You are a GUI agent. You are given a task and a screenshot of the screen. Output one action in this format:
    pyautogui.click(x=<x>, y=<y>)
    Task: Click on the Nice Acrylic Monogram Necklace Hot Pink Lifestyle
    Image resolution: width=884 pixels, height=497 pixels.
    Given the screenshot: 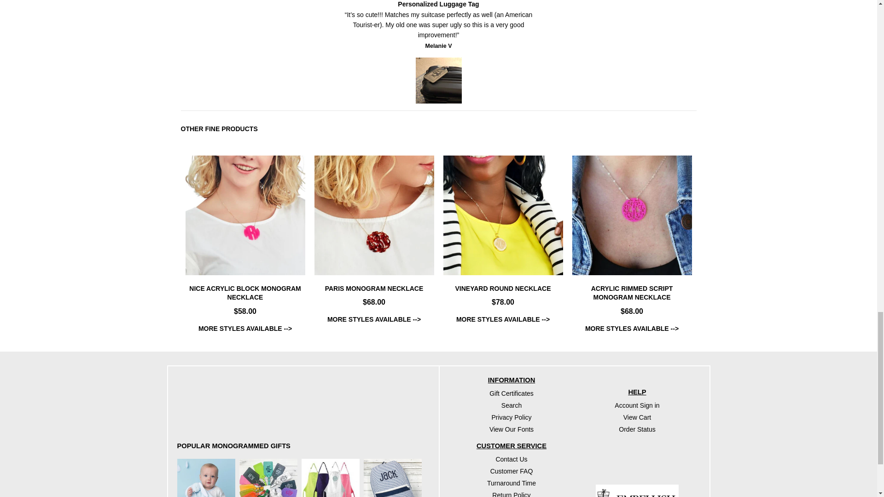 What is the action you would take?
    pyautogui.click(x=245, y=215)
    